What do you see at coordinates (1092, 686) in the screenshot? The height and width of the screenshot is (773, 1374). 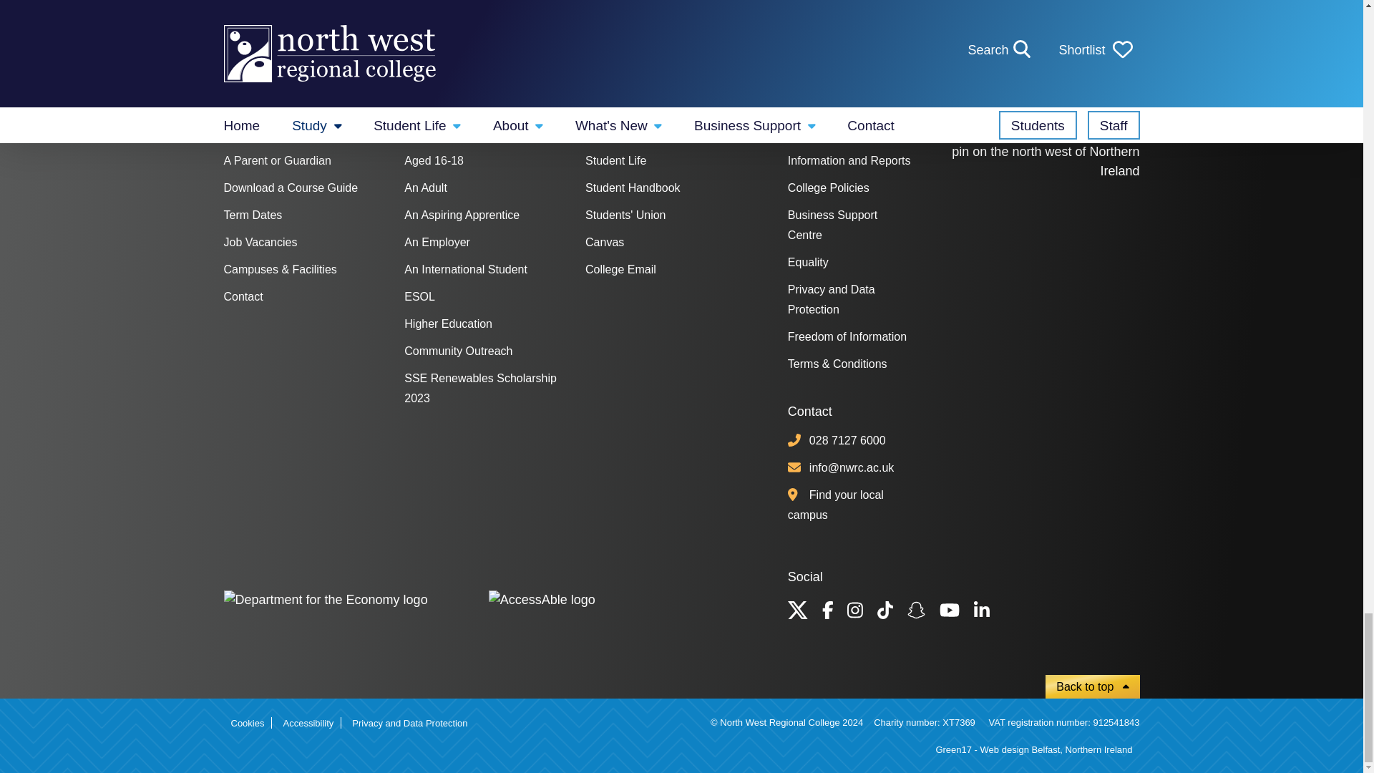 I see `Back to top` at bounding box center [1092, 686].